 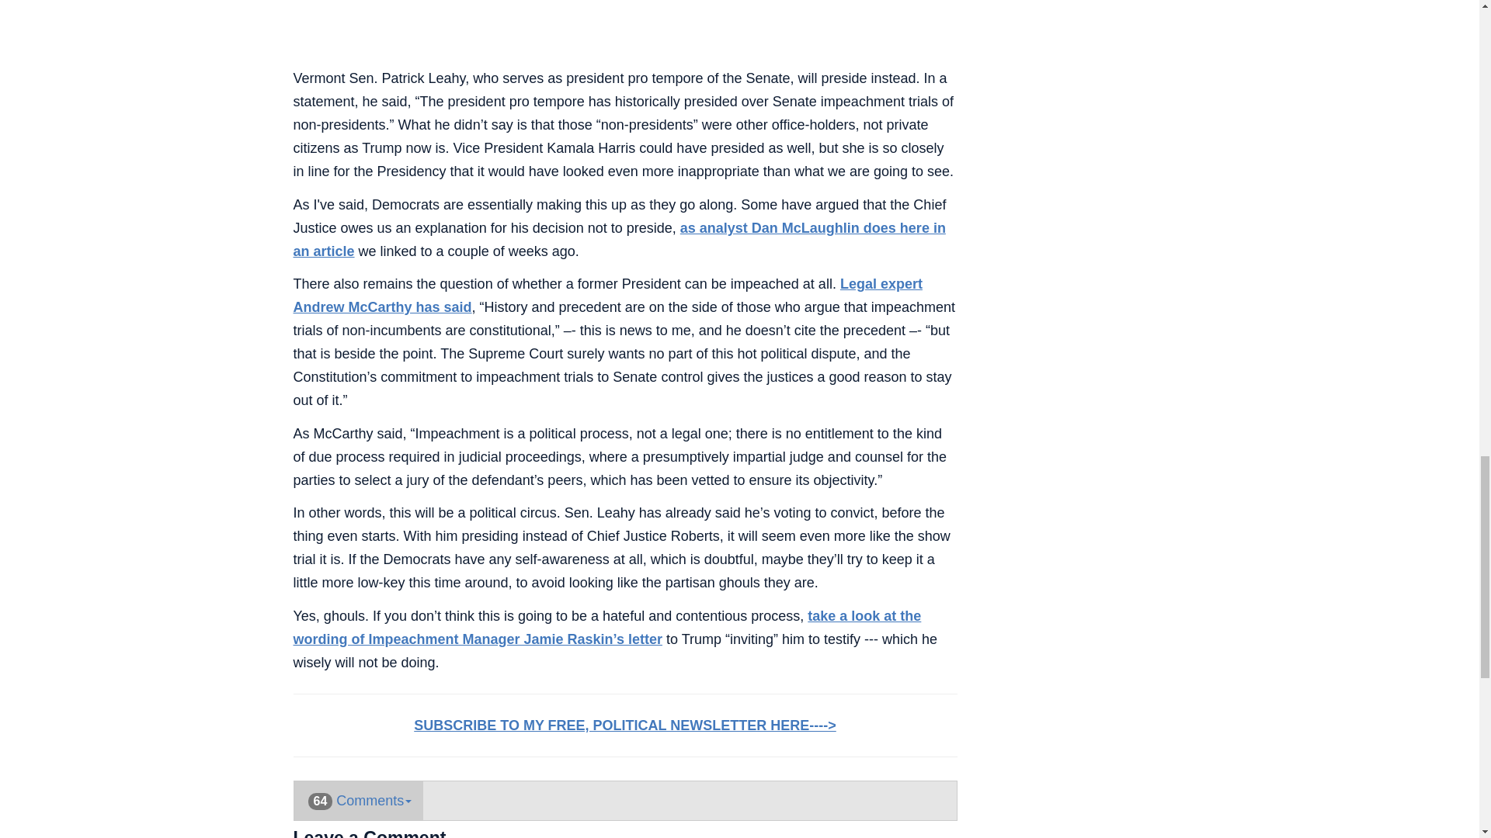 I want to click on 64 Comments, so click(x=359, y=801).